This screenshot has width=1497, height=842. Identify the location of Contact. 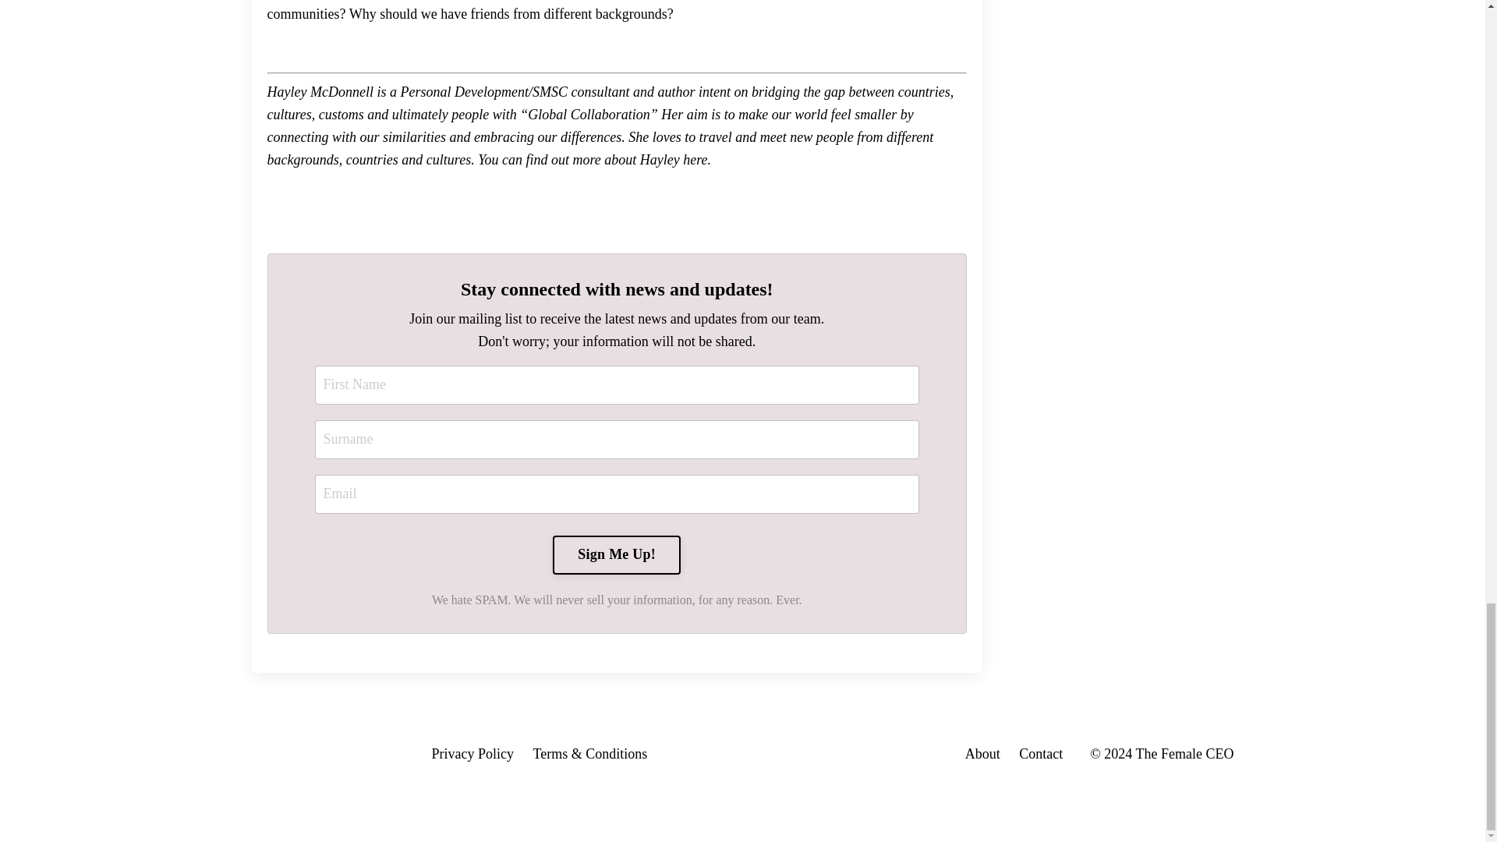
(1041, 753).